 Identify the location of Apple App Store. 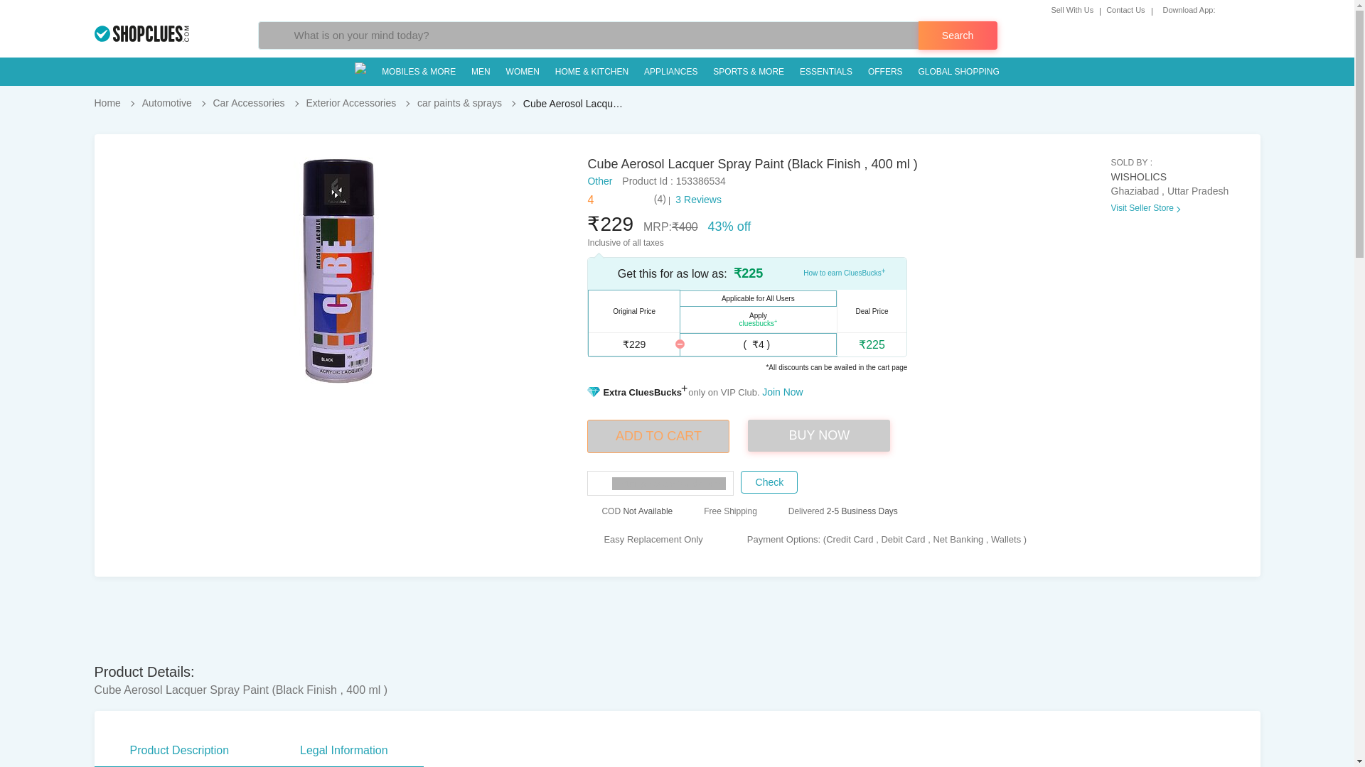
(1240, 9).